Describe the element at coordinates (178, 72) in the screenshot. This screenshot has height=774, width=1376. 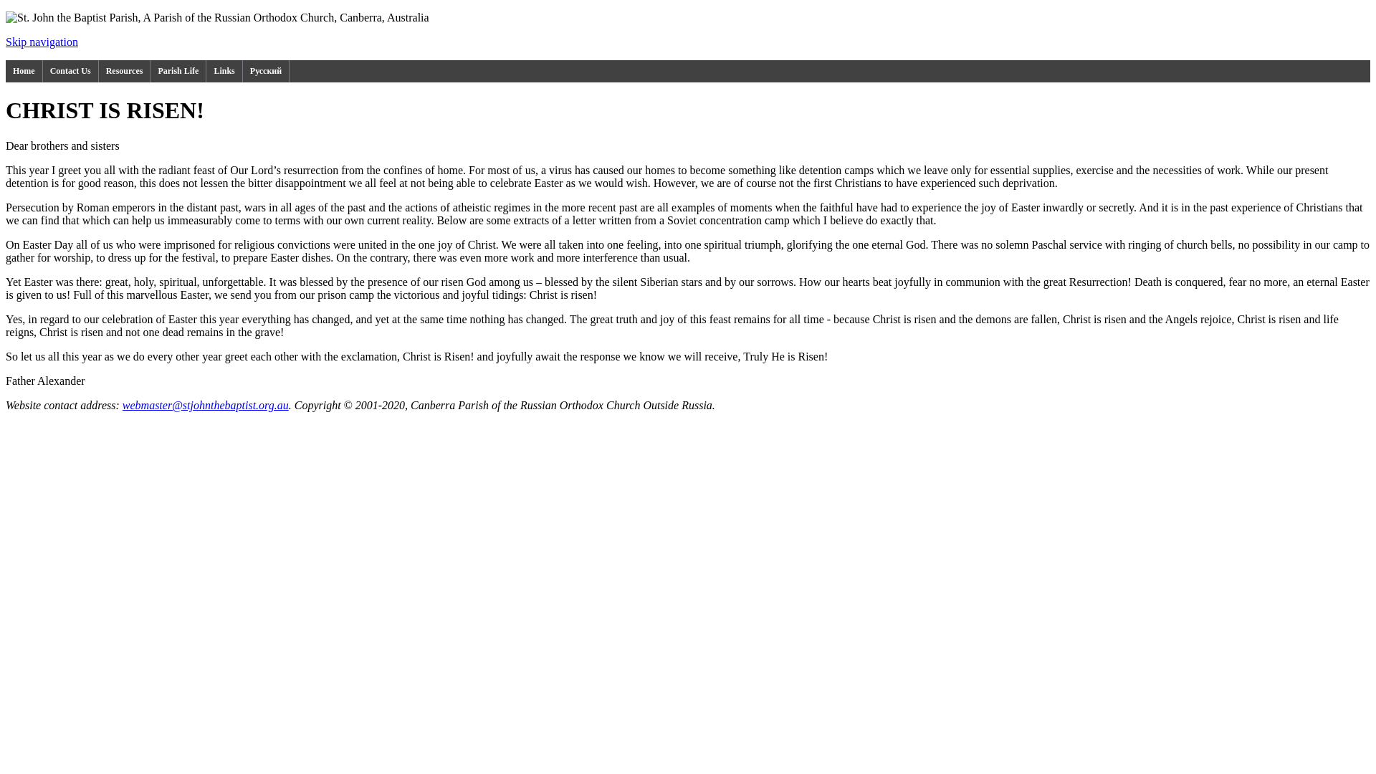
I see `Parish Life` at that location.